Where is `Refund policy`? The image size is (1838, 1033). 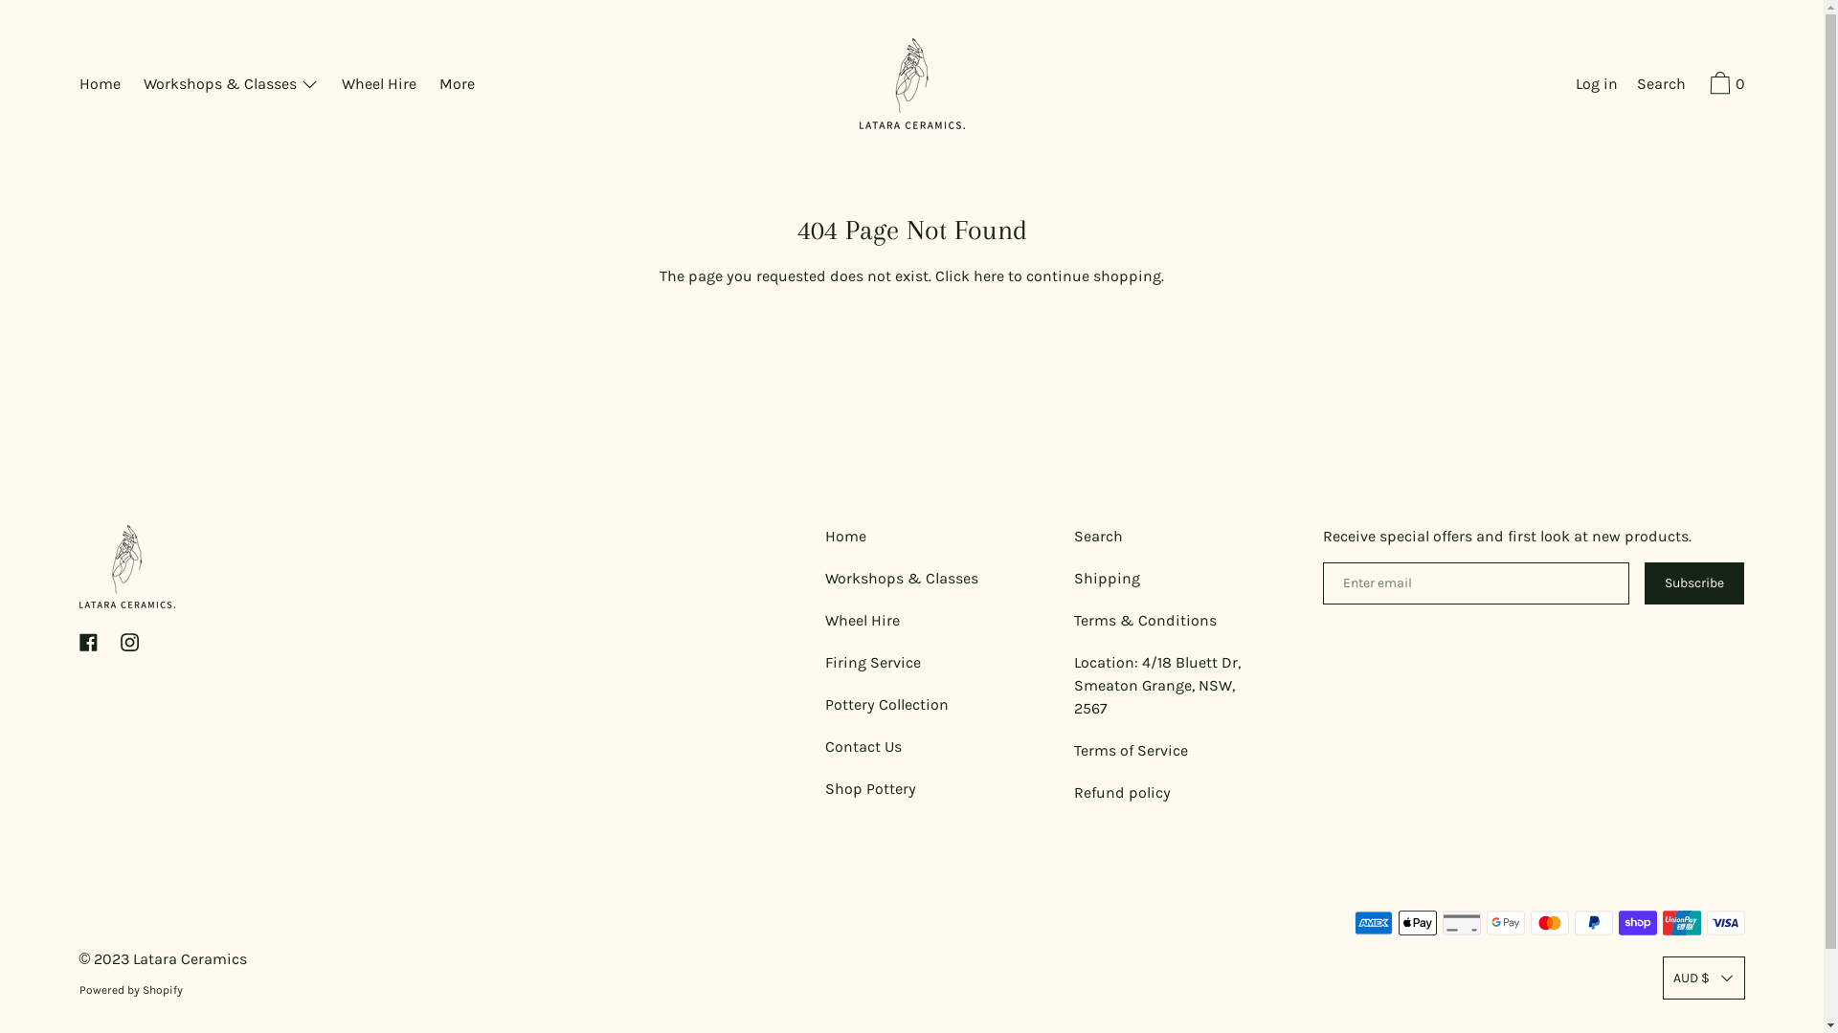
Refund policy is located at coordinates (1122, 793).